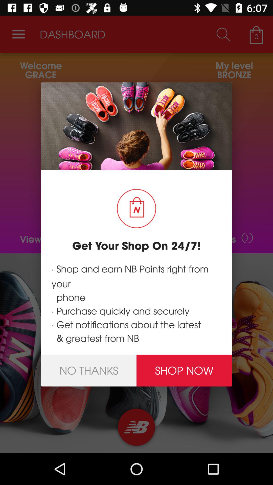 The width and height of the screenshot is (273, 485). I want to click on open item to the right of the no thanks icon, so click(184, 370).